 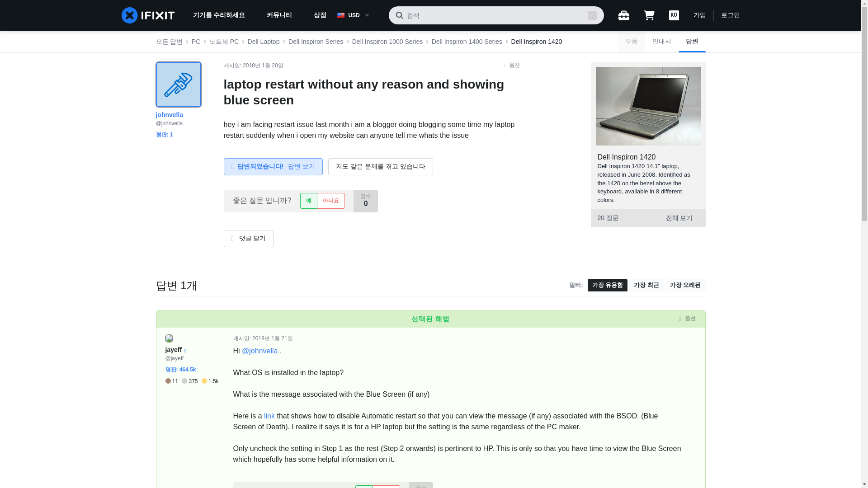 What do you see at coordinates (627, 157) in the screenshot?
I see `Dell Inspiron 1420` at bounding box center [627, 157].